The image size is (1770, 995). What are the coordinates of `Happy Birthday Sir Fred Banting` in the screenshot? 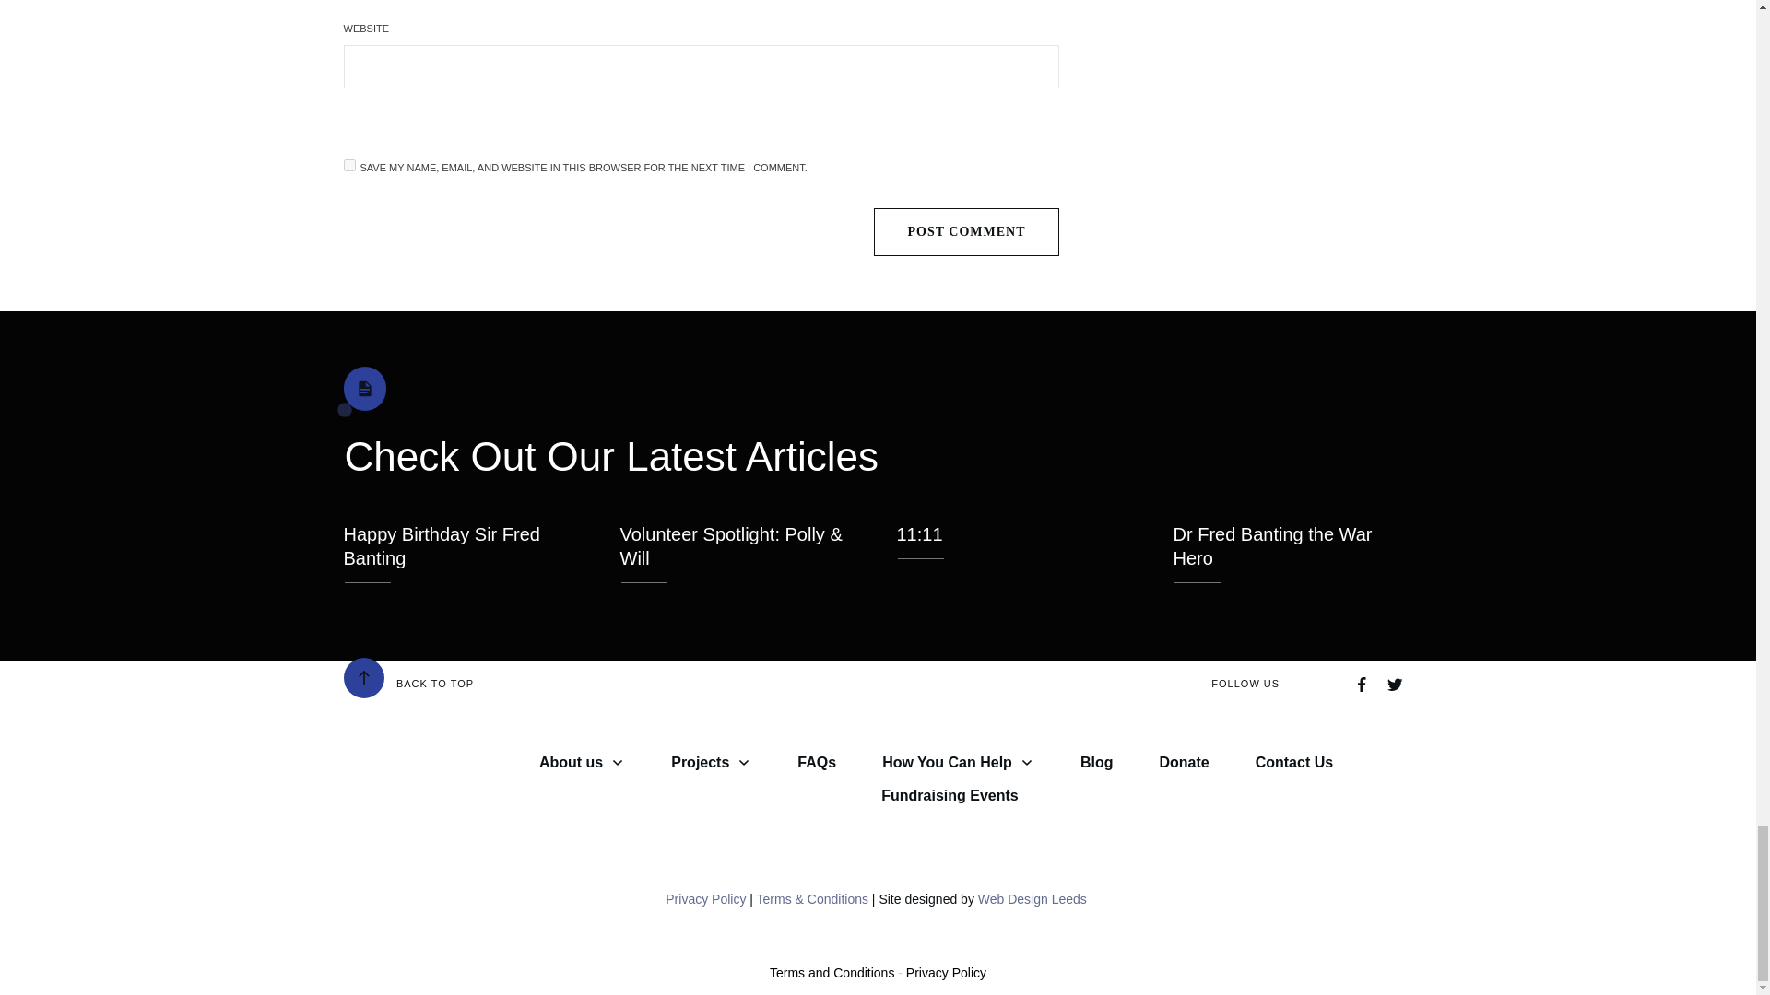 It's located at (441, 545).